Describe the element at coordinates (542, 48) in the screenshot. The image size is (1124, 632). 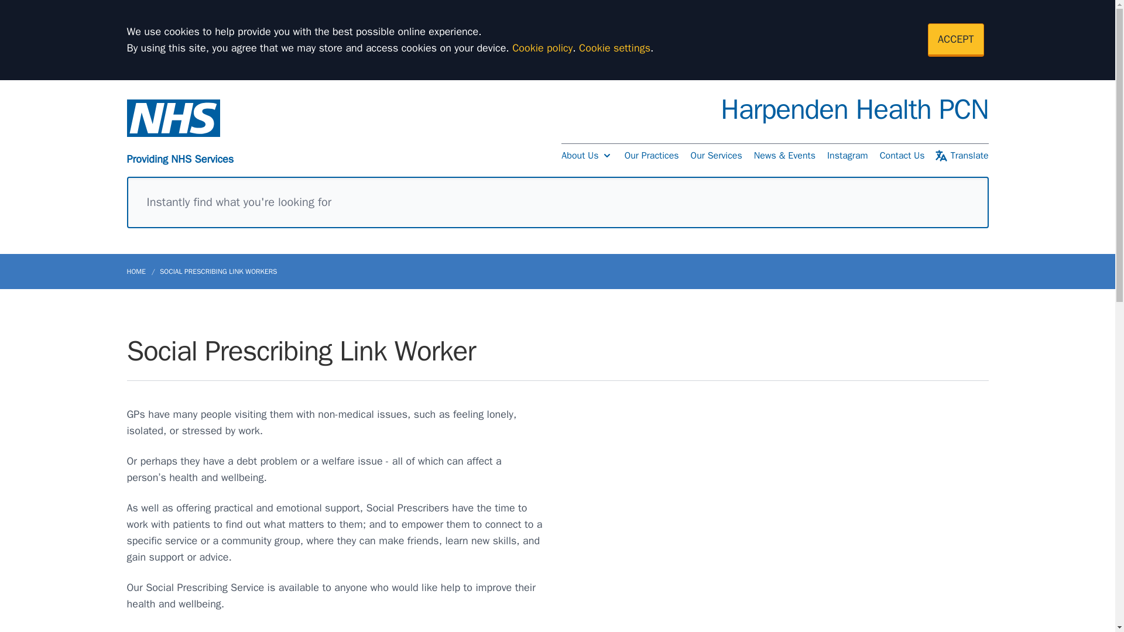
I see `Cookie policy` at that location.